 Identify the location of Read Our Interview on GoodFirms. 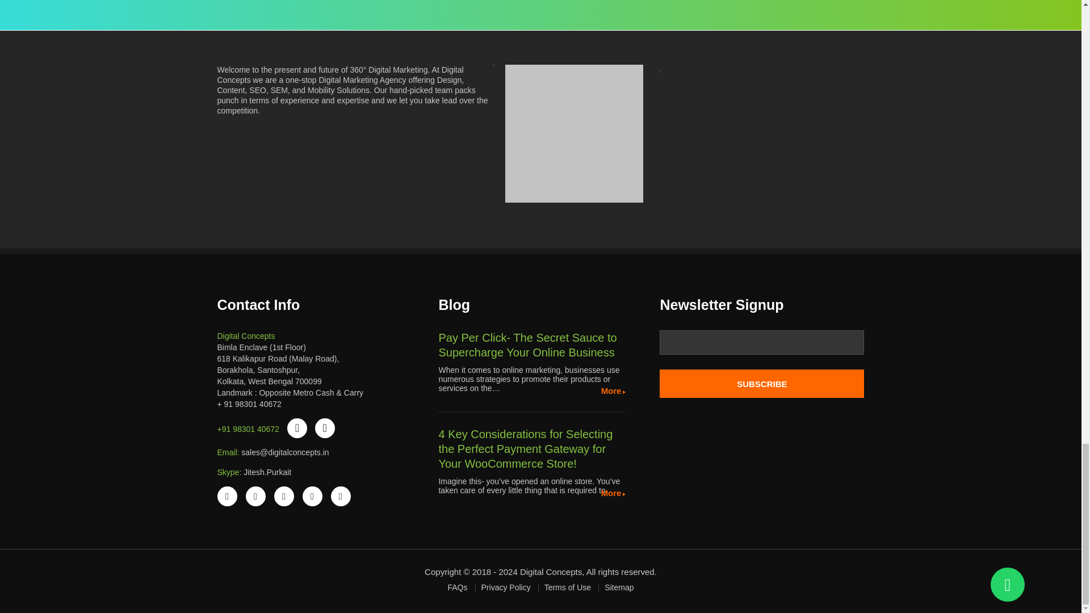
(574, 134).